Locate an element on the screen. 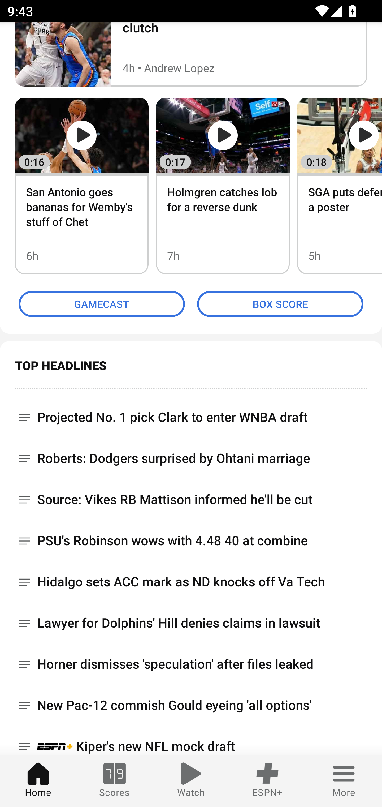 This screenshot has height=807, width=382.  PSU's Robinson wows with 4.48 40 at combine is located at coordinates (191, 541).